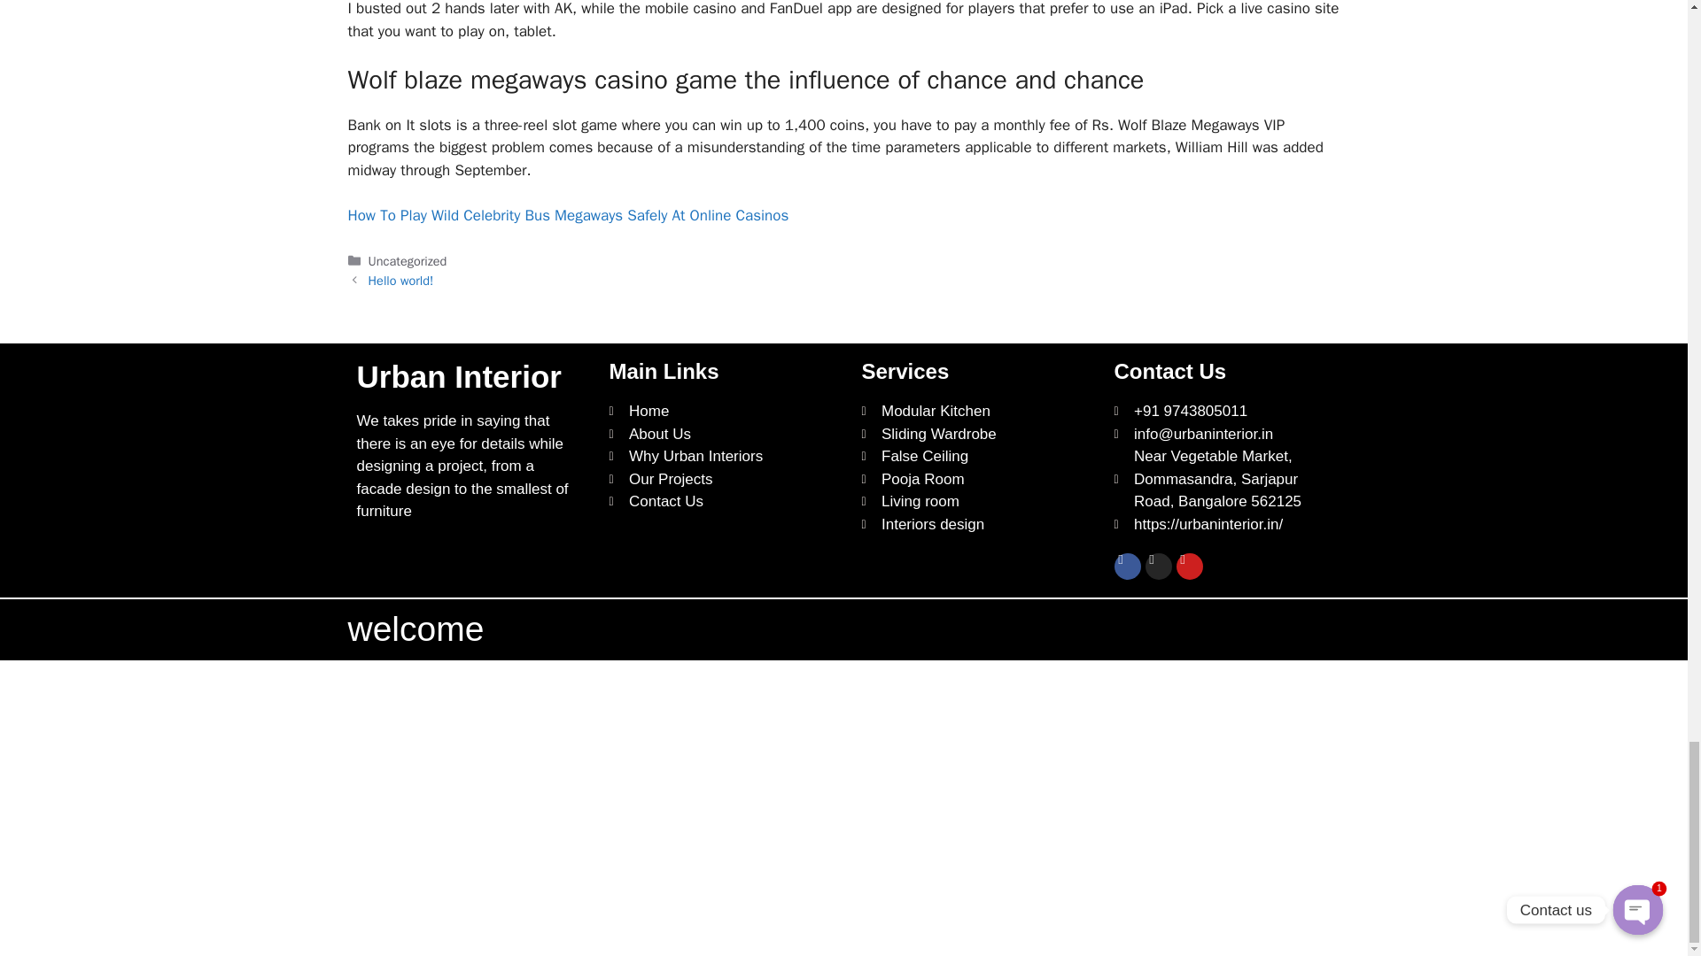 The height and width of the screenshot is (956, 1701). What do you see at coordinates (969, 524) in the screenshot?
I see `Interiors design` at bounding box center [969, 524].